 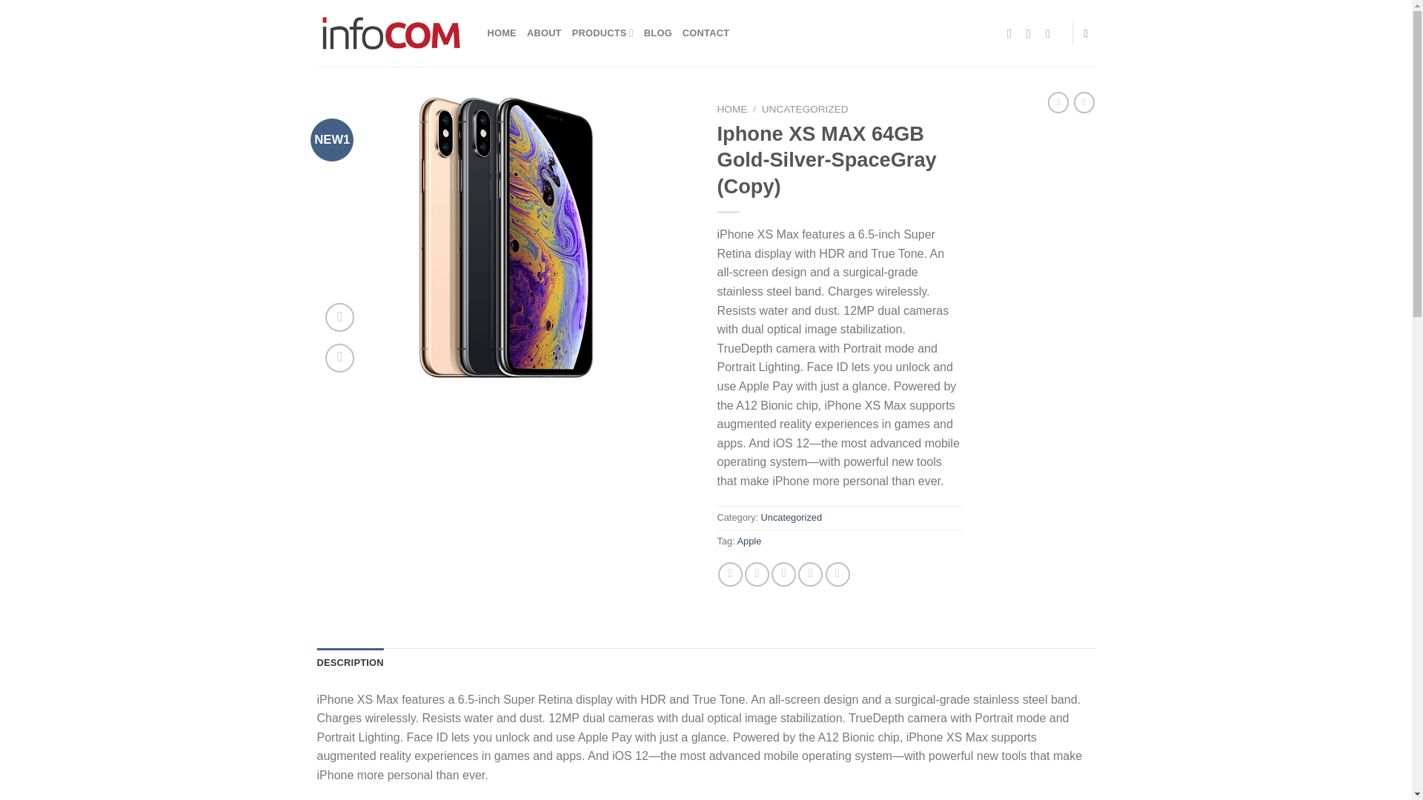 What do you see at coordinates (506, 238) in the screenshot?
I see `201809131012244695` at bounding box center [506, 238].